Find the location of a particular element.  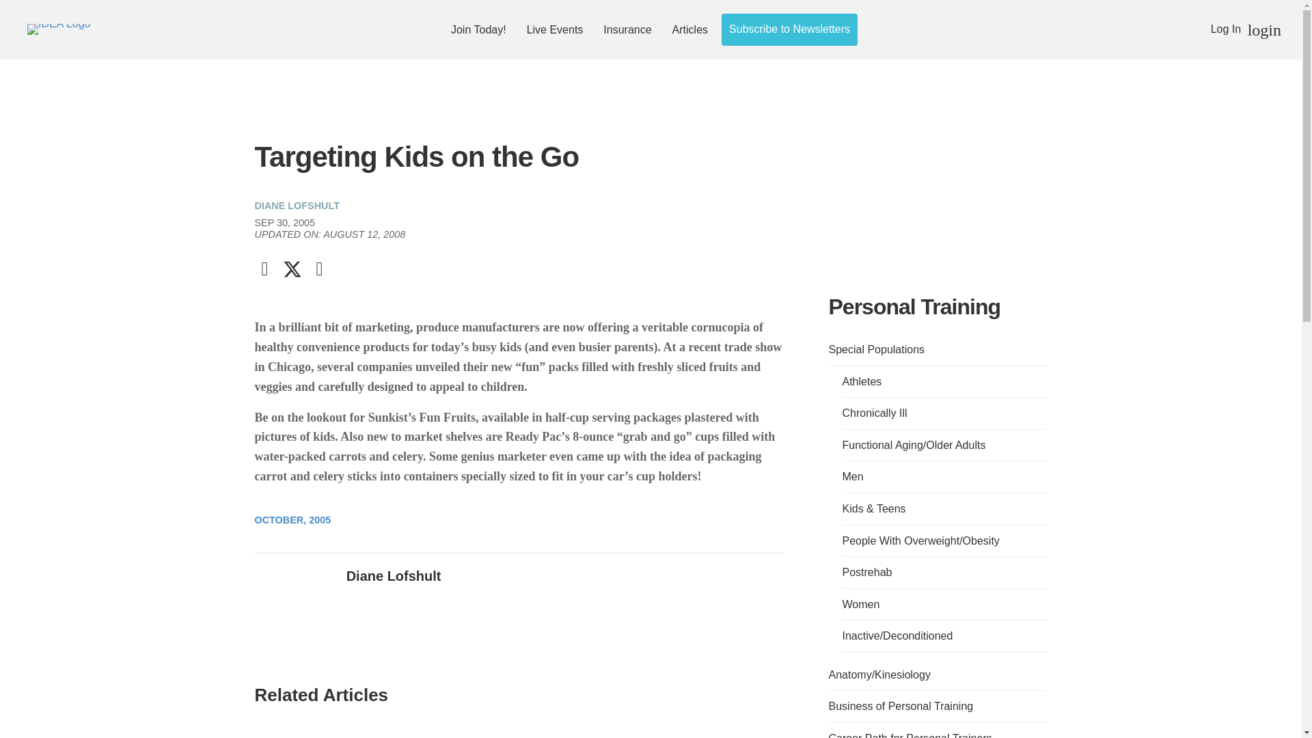

Live Events is located at coordinates (555, 29).